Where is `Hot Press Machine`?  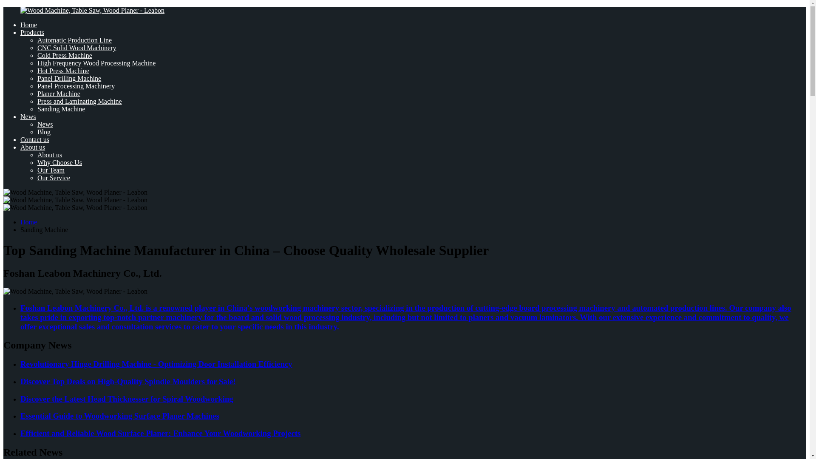
Hot Press Machine is located at coordinates (63, 71).